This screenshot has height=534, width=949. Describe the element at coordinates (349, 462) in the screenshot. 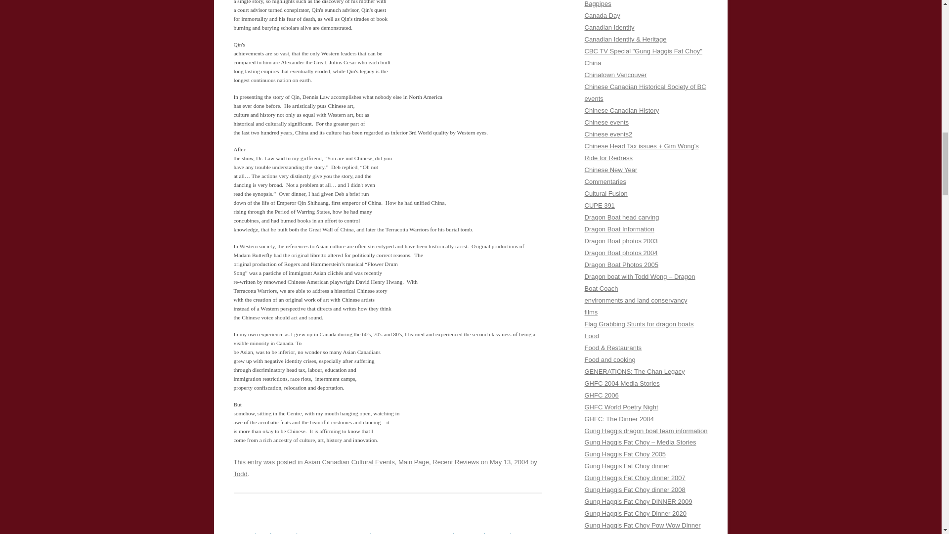

I see `Asian Canadian Cultural Events` at that location.